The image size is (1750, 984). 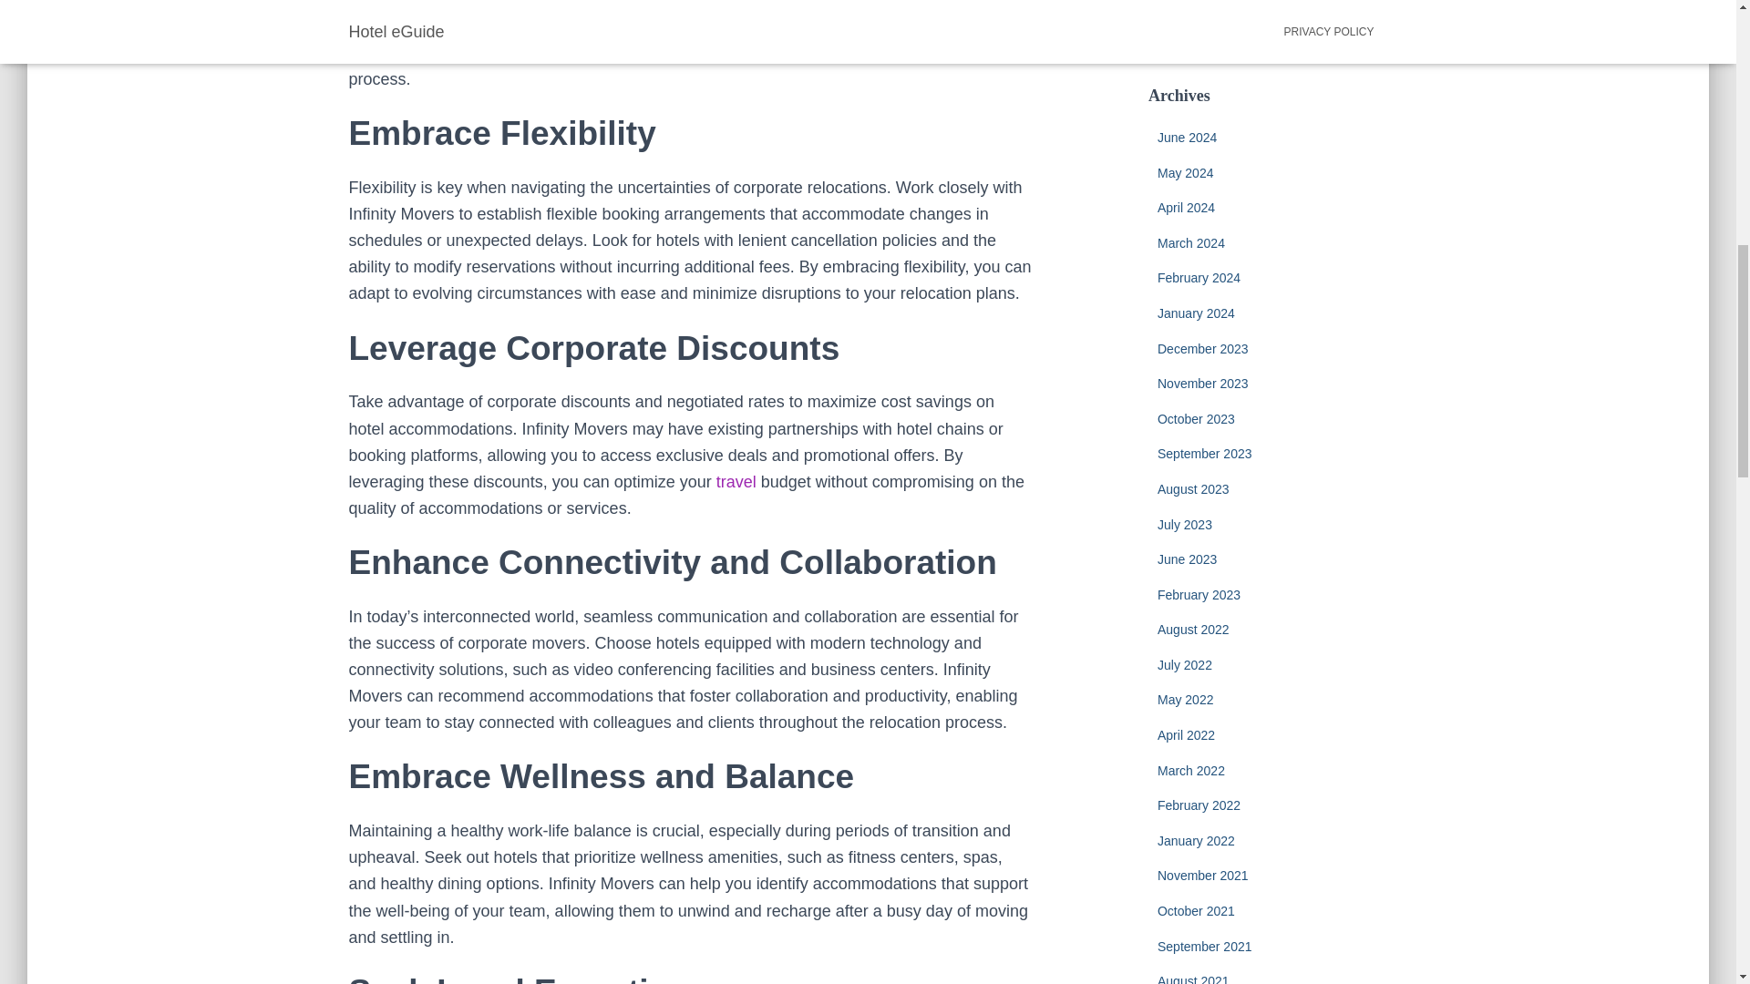 I want to click on March 2024, so click(x=1190, y=243).